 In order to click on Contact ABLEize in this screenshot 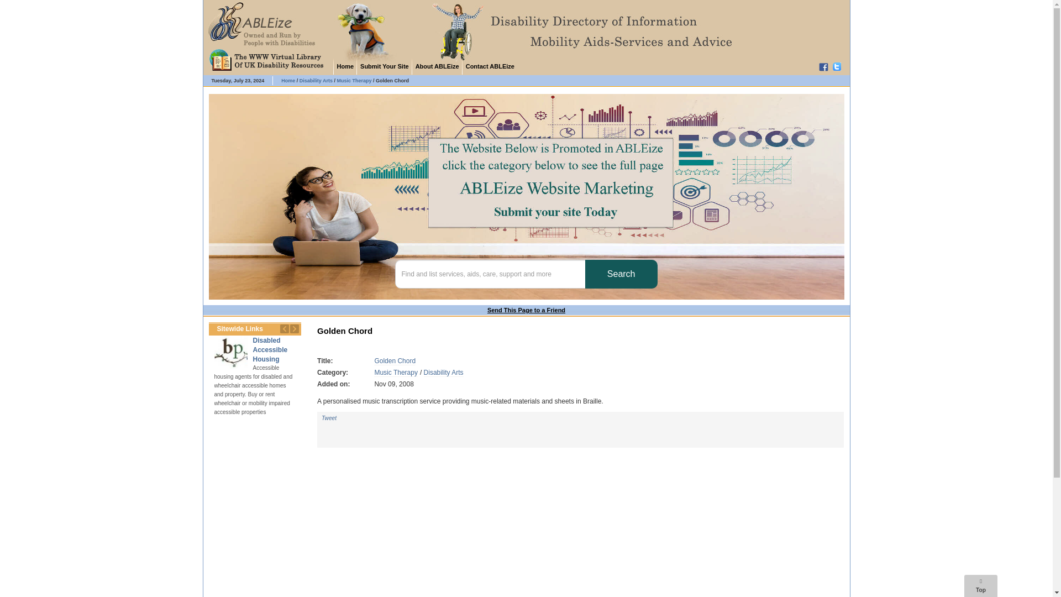, I will do `click(490, 66)`.